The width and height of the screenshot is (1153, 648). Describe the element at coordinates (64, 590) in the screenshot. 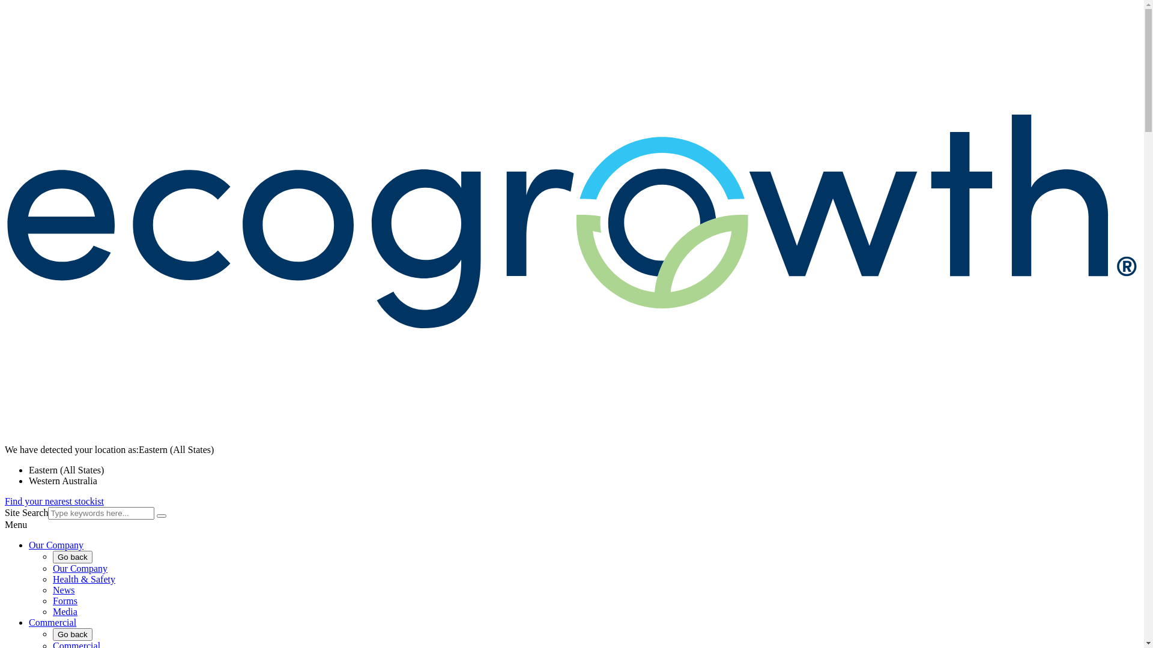

I see `News` at that location.